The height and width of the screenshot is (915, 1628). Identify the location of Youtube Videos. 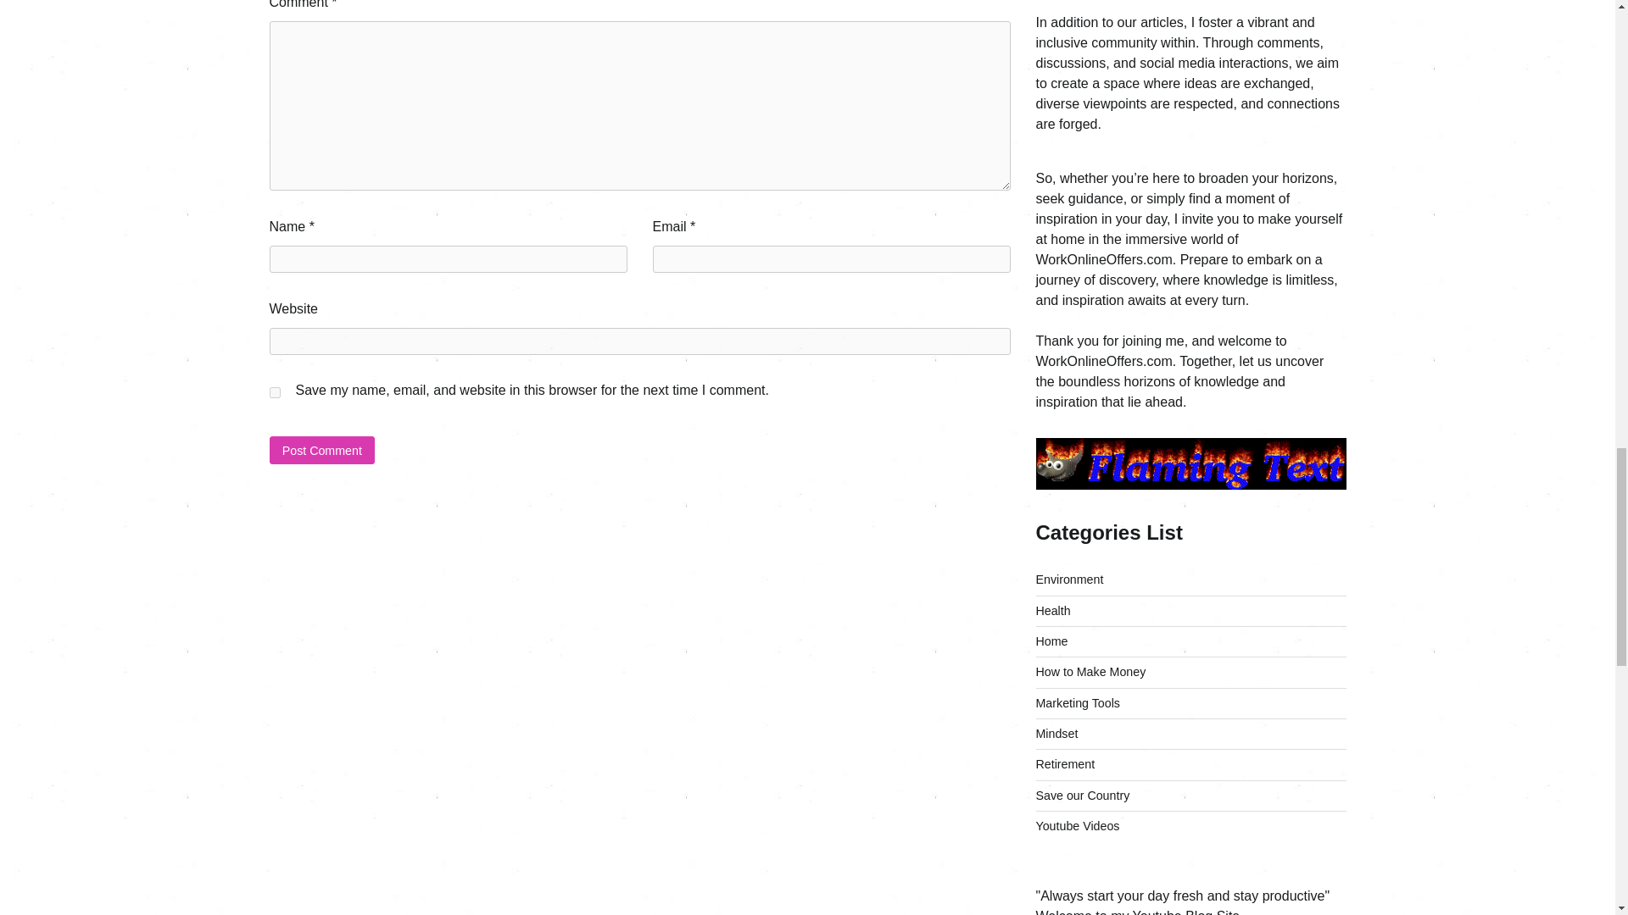
(1077, 825).